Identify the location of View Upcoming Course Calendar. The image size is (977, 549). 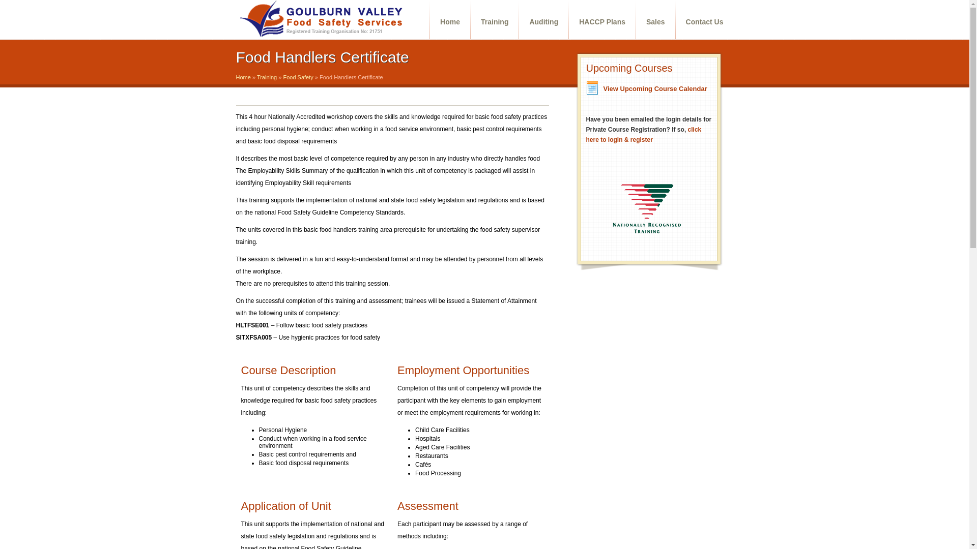
(655, 88).